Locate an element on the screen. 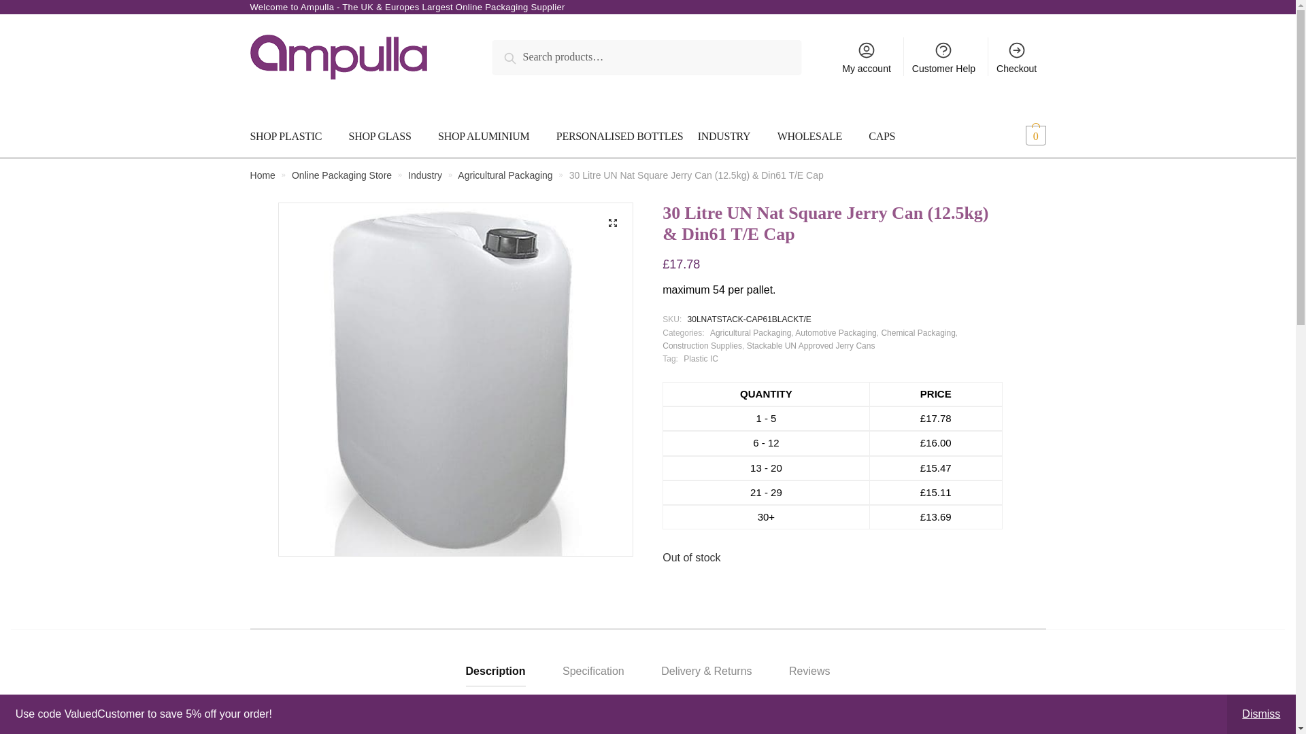 Image resolution: width=1306 pixels, height=734 pixels. Search is located at coordinates (524, 56).